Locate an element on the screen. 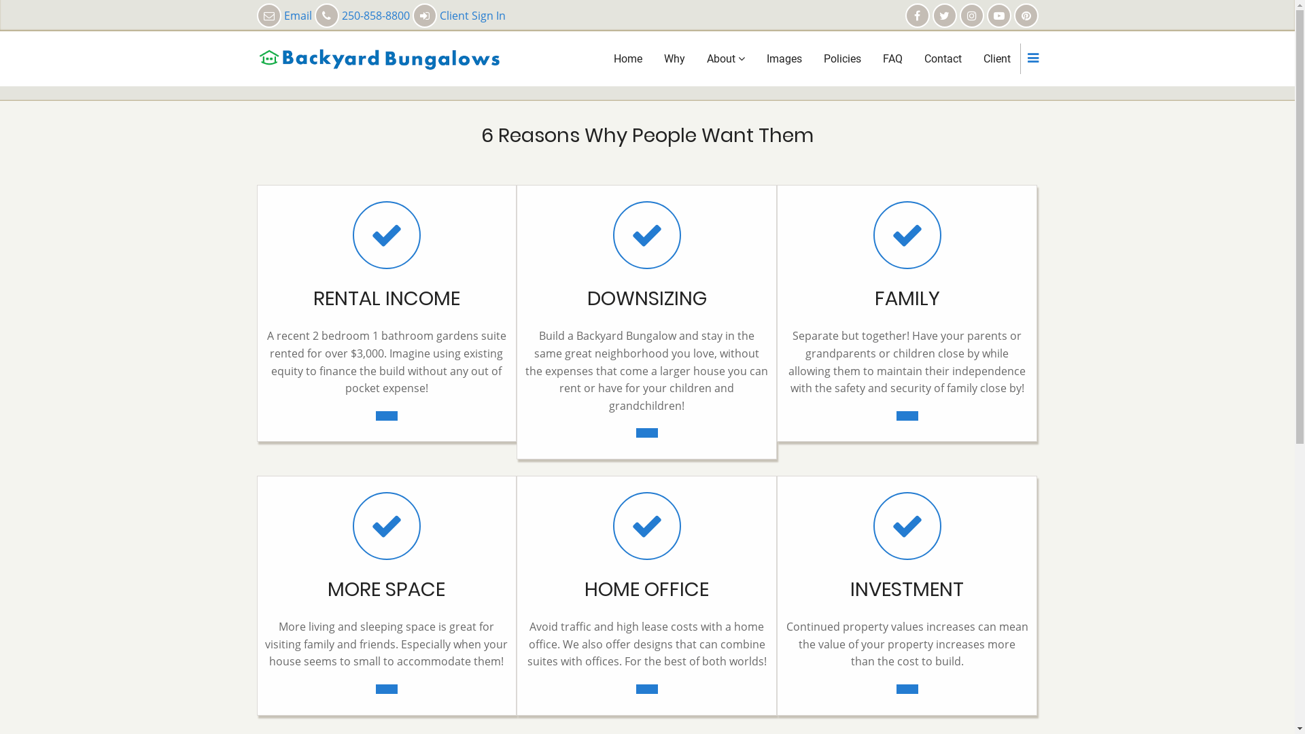 This screenshot has width=1305, height=734. Client Sign In is located at coordinates (458, 16).